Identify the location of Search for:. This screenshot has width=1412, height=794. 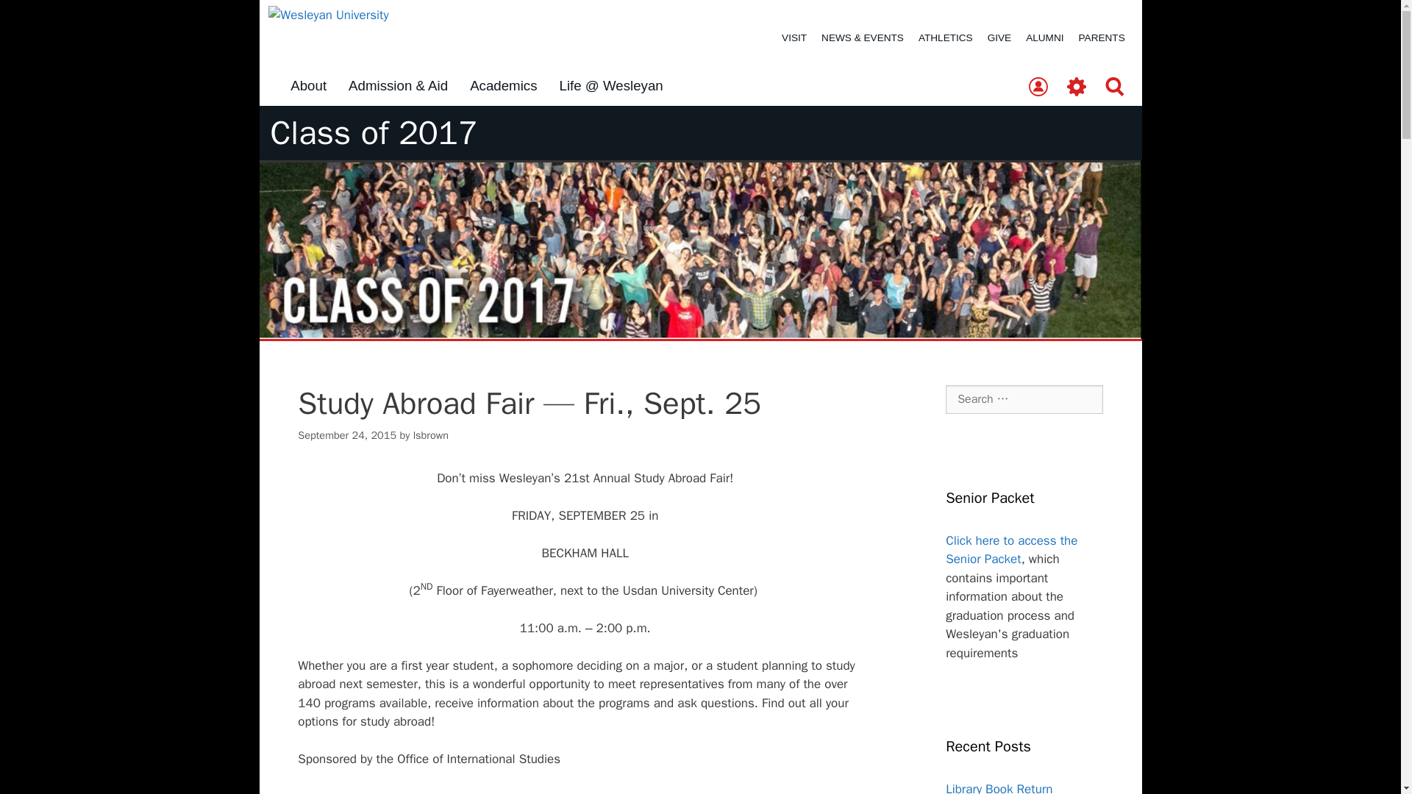
(1024, 398).